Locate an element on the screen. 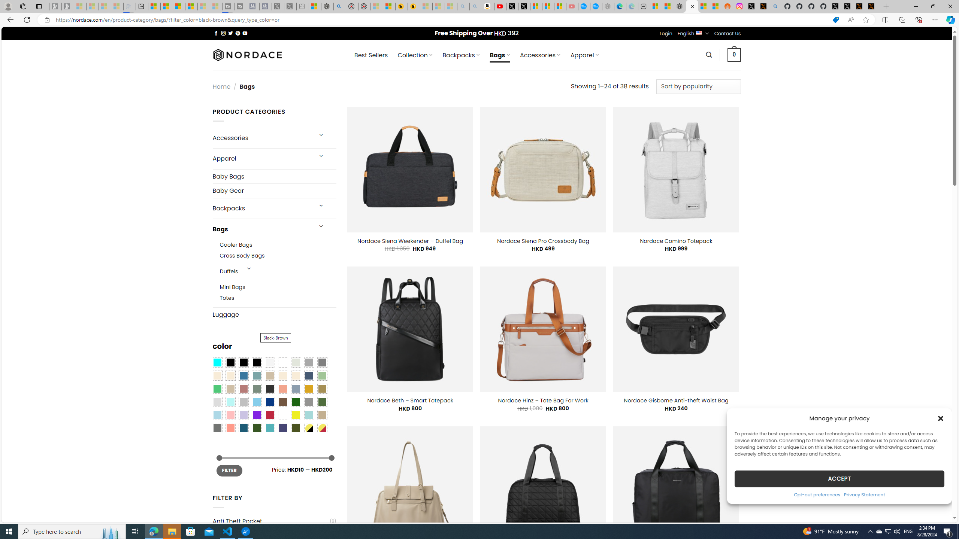 This screenshot has height=539, width=959. Yellow is located at coordinates (296, 415).